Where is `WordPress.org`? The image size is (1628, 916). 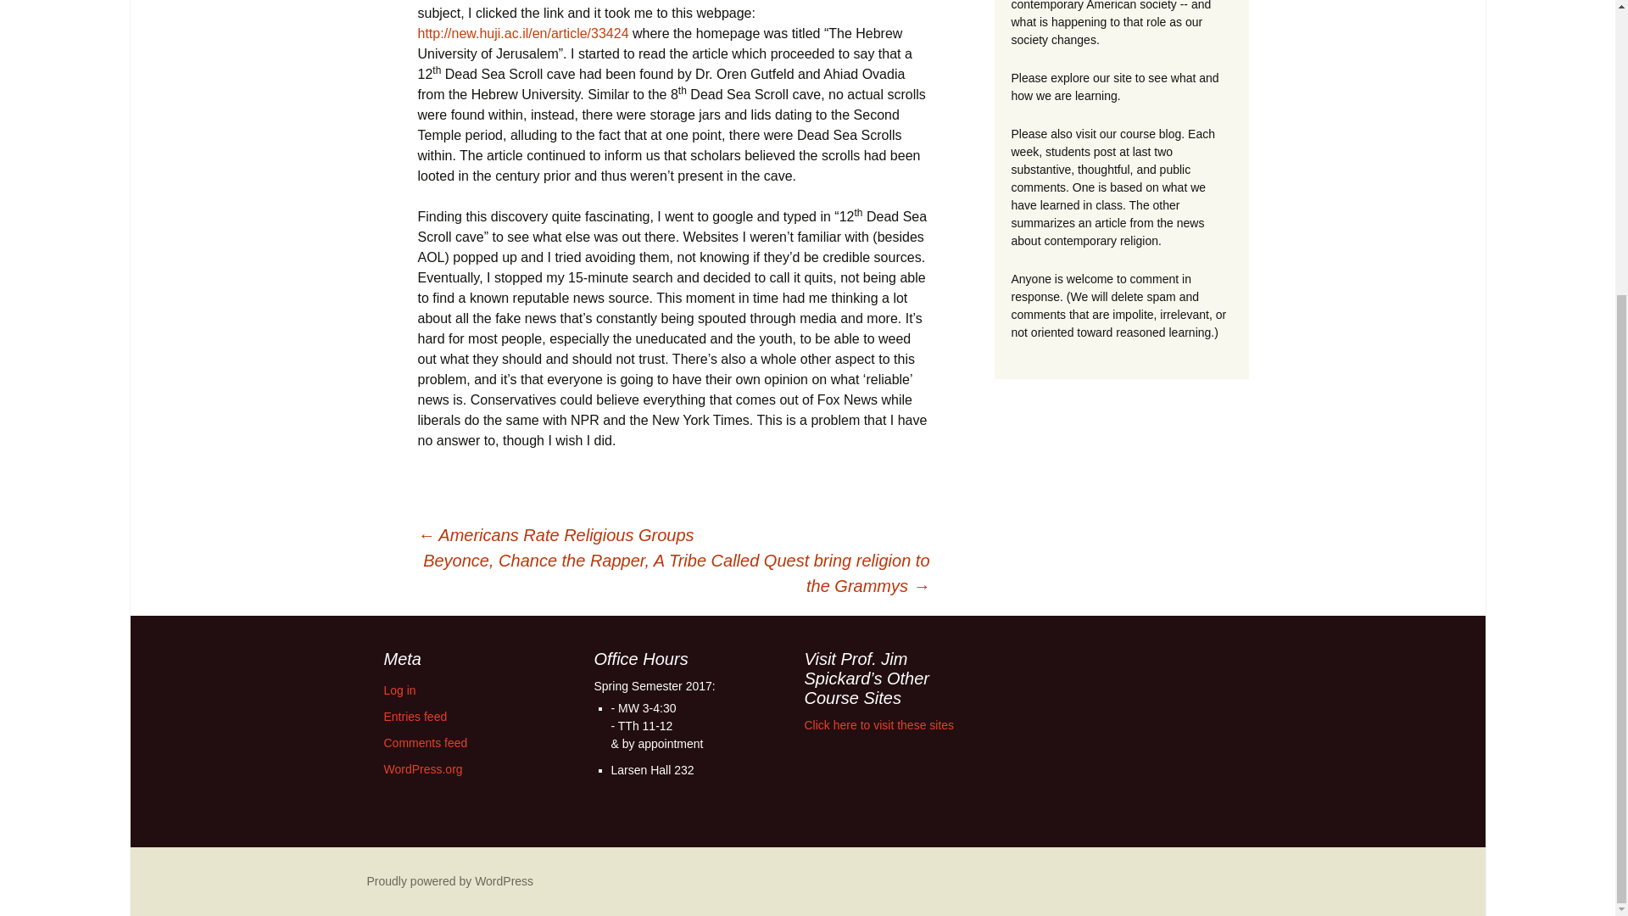 WordPress.org is located at coordinates (422, 768).